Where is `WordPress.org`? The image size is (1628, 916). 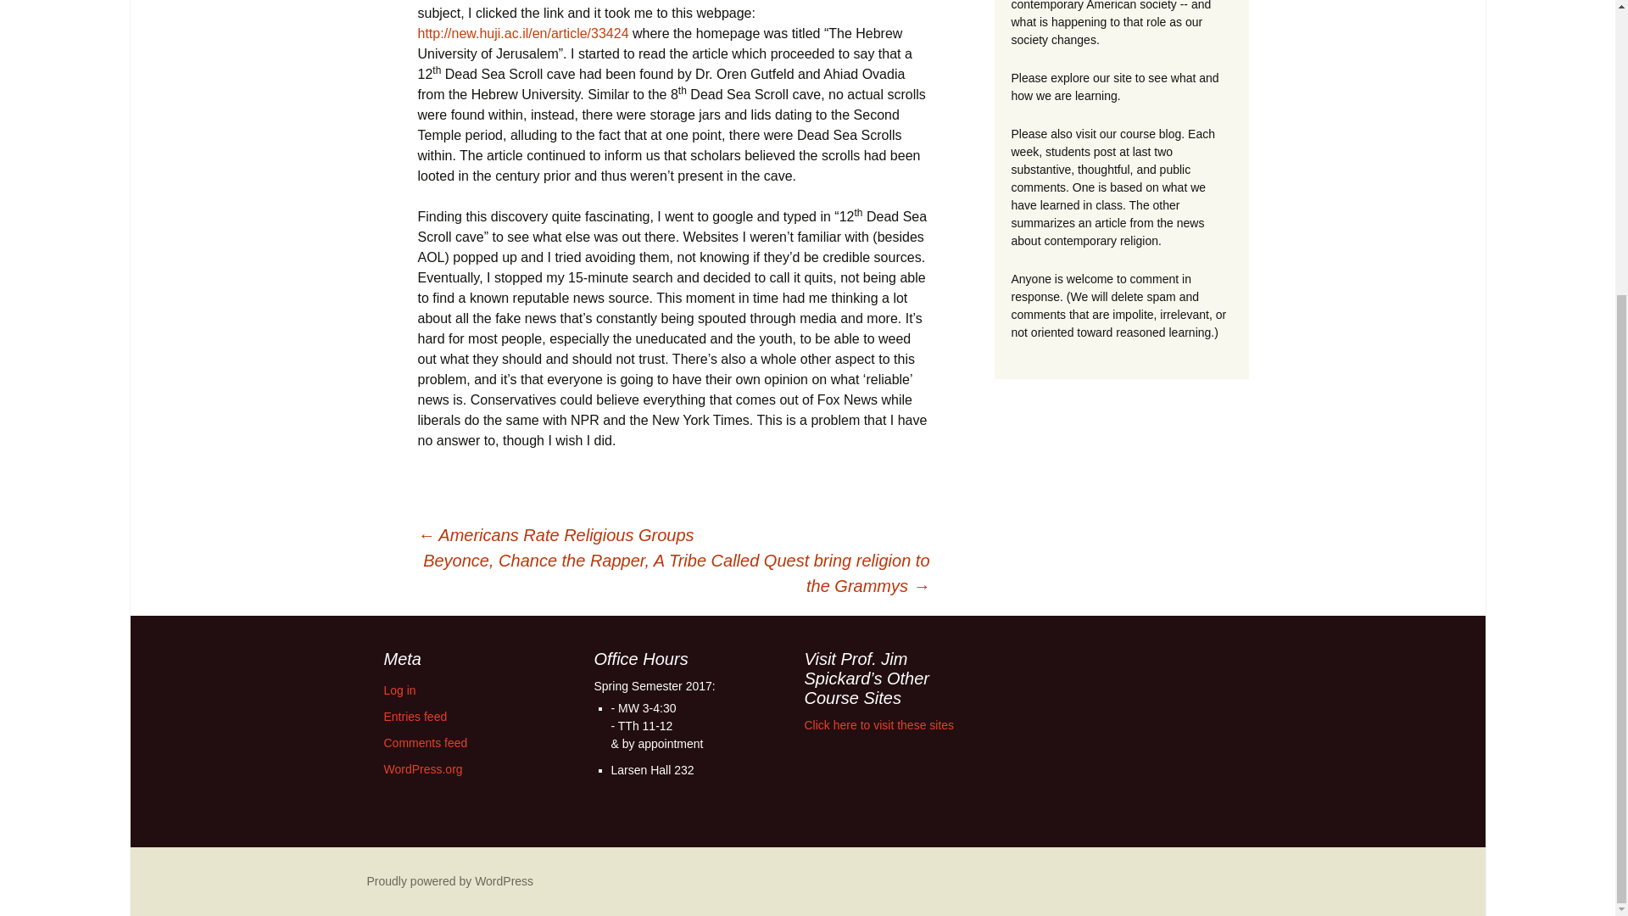 WordPress.org is located at coordinates (422, 768).